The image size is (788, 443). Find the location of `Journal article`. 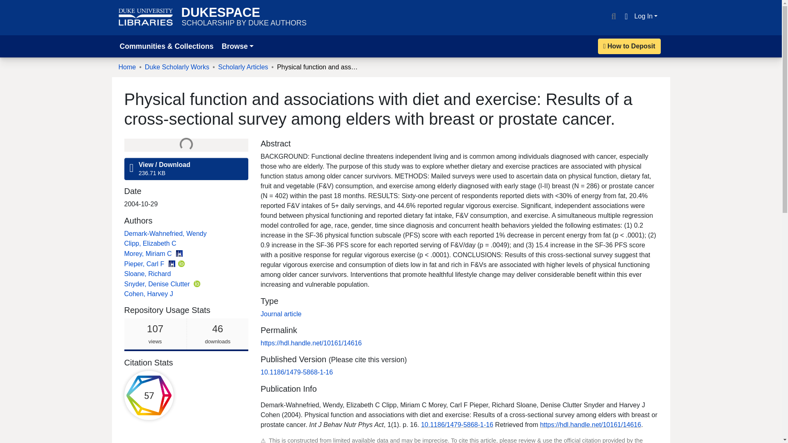

Journal article is located at coordinates (281, 314).